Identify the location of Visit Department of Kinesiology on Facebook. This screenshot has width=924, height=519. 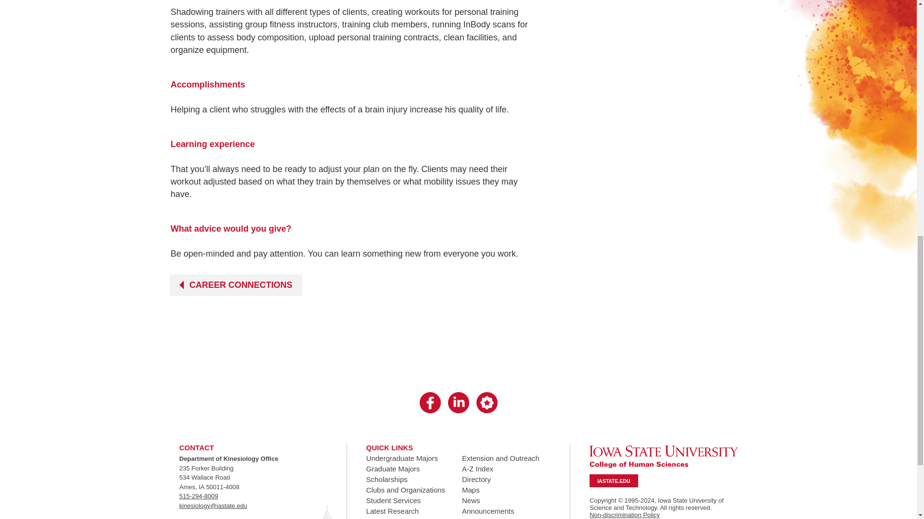
(430, 403).